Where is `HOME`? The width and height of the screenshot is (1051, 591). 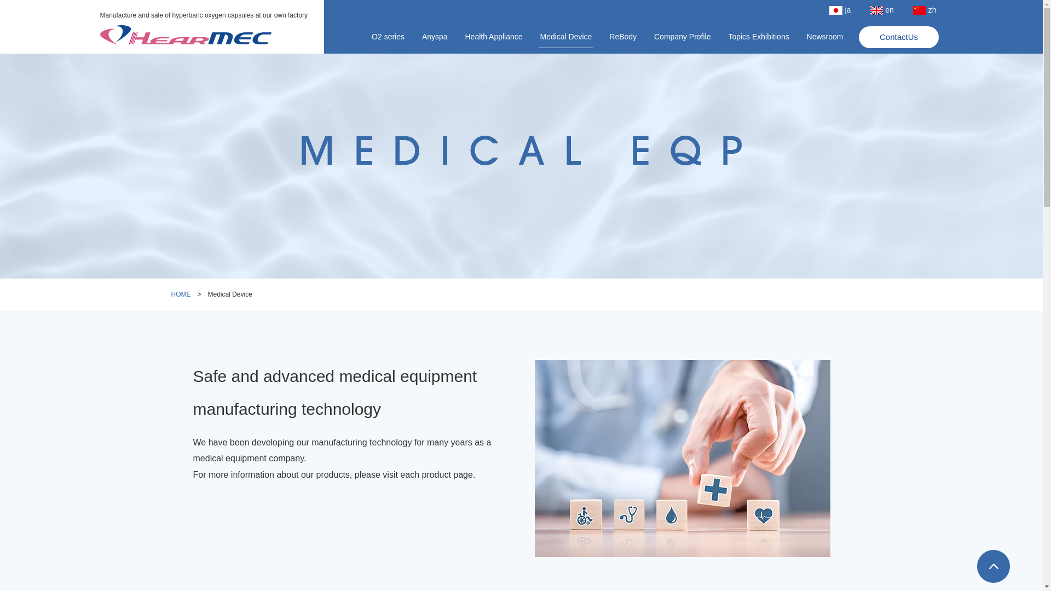
HOME is located at coordinates (180, 294).